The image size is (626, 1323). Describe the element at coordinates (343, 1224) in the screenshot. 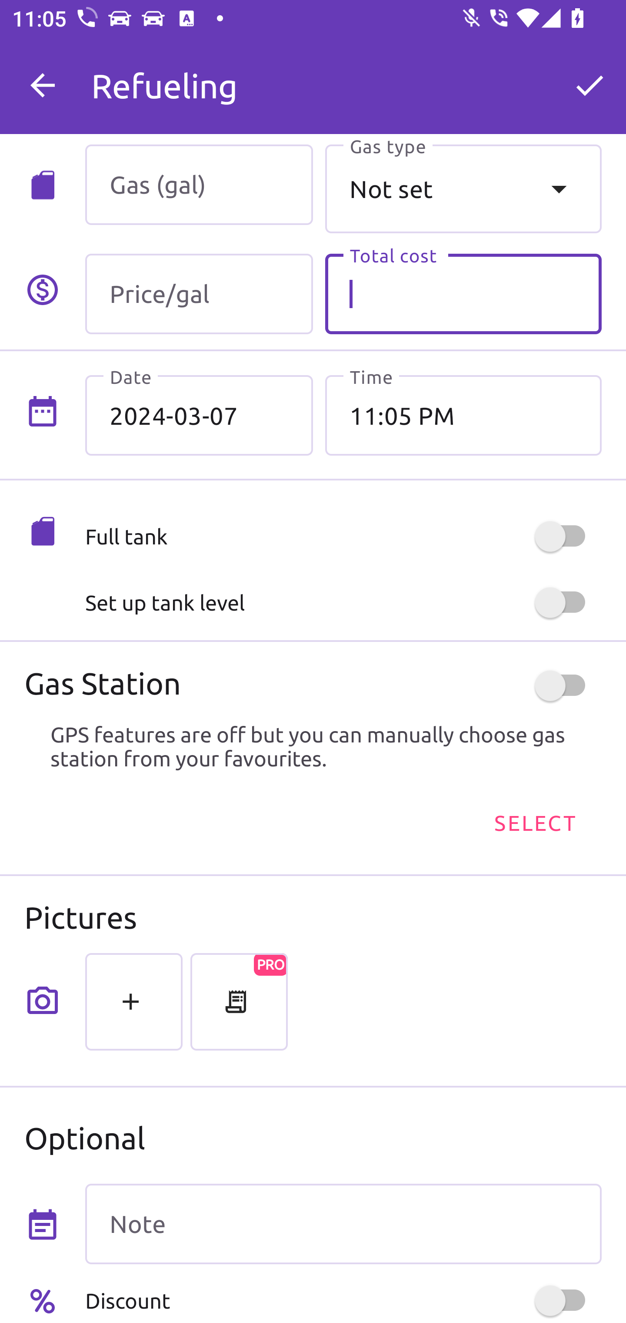

I see `Note` at that location.